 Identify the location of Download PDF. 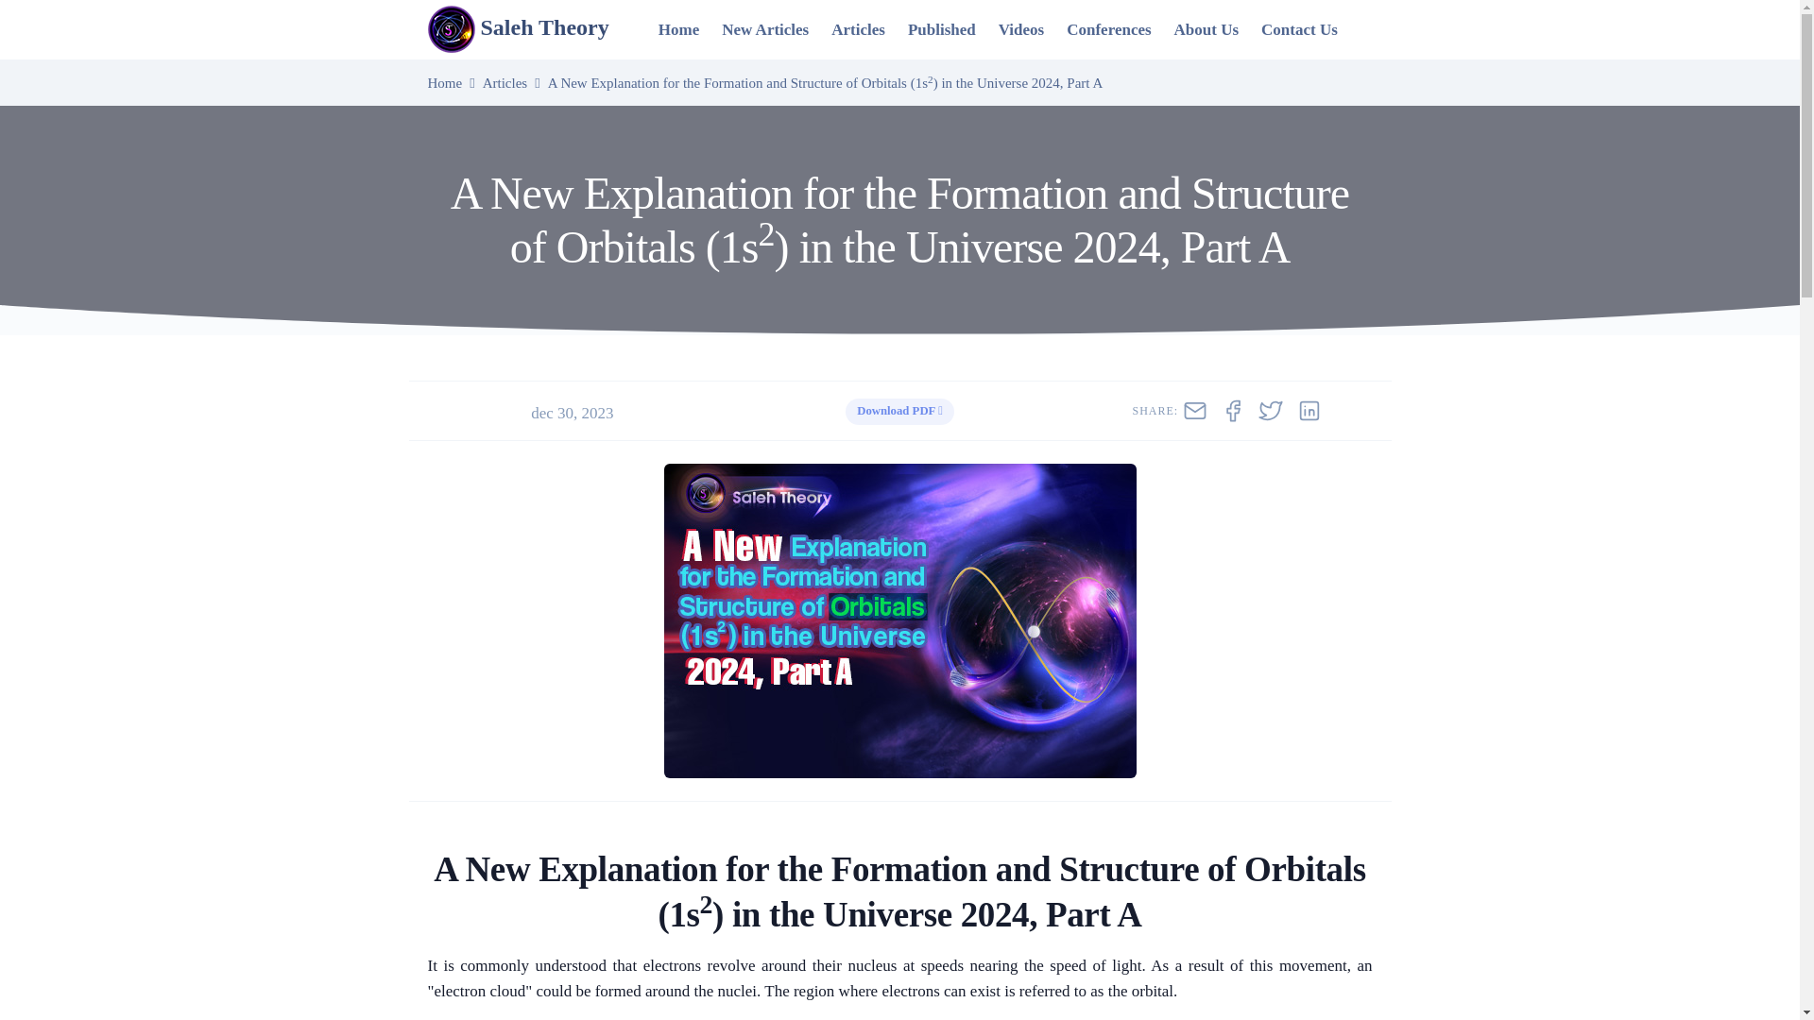
(899, 409).